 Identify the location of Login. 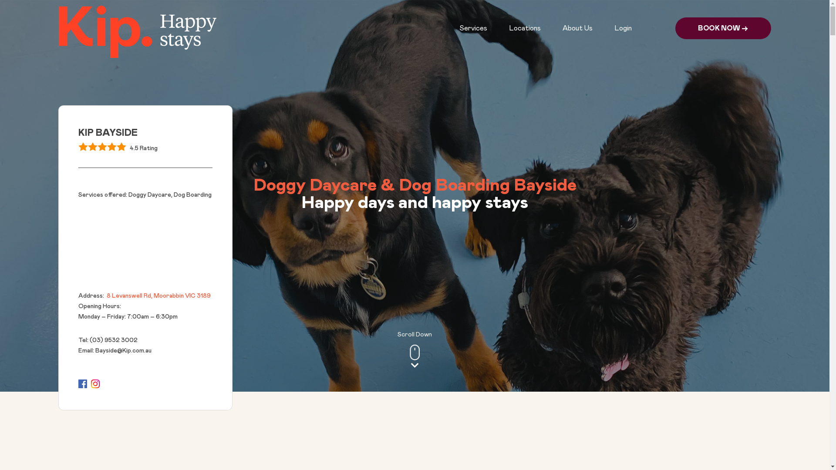
(623, 28).